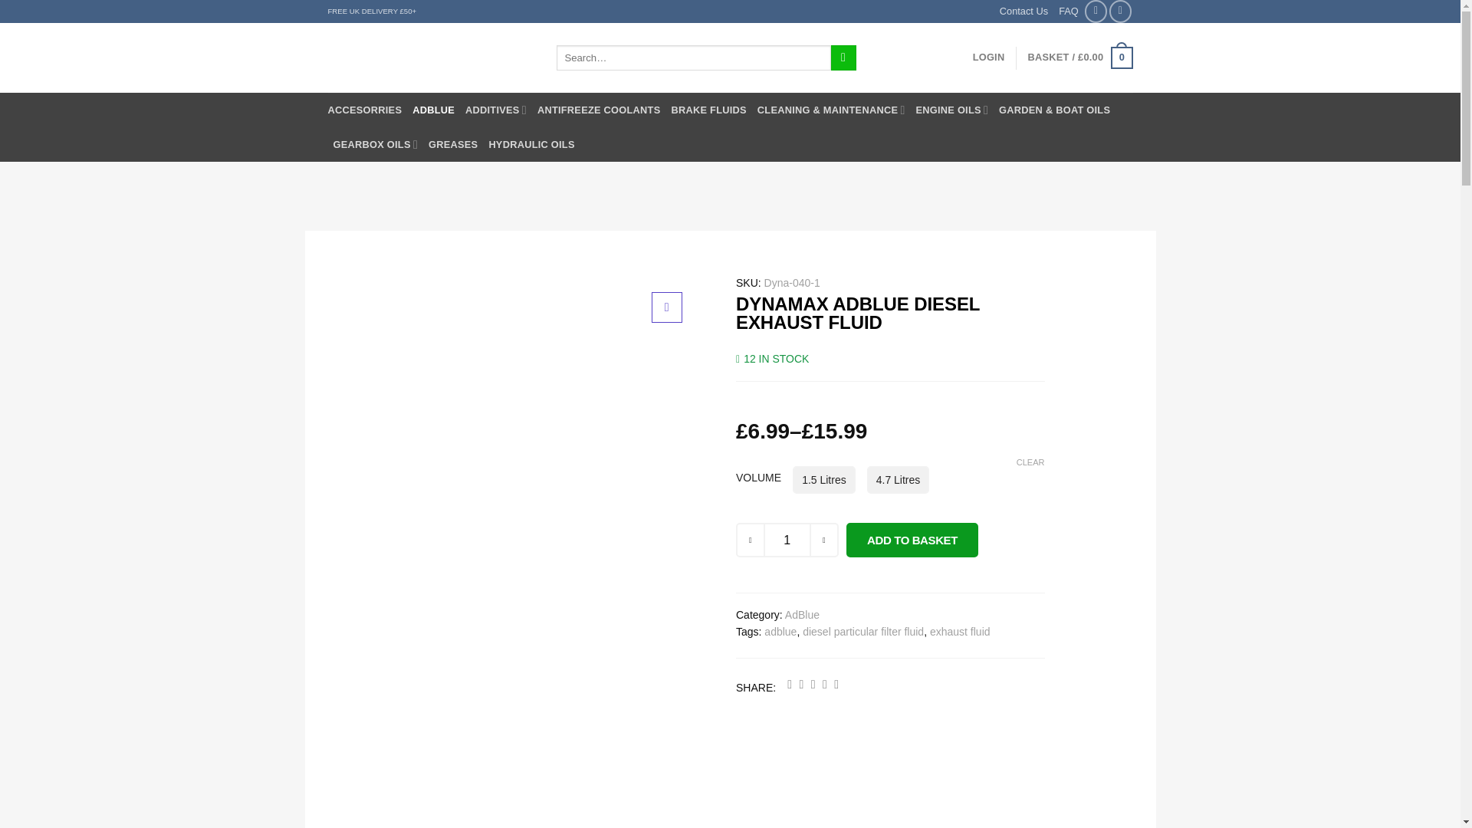  Describe the element at coordinates (1096, 11) in the screenshot. I see `Follow on Facebook` at that location.